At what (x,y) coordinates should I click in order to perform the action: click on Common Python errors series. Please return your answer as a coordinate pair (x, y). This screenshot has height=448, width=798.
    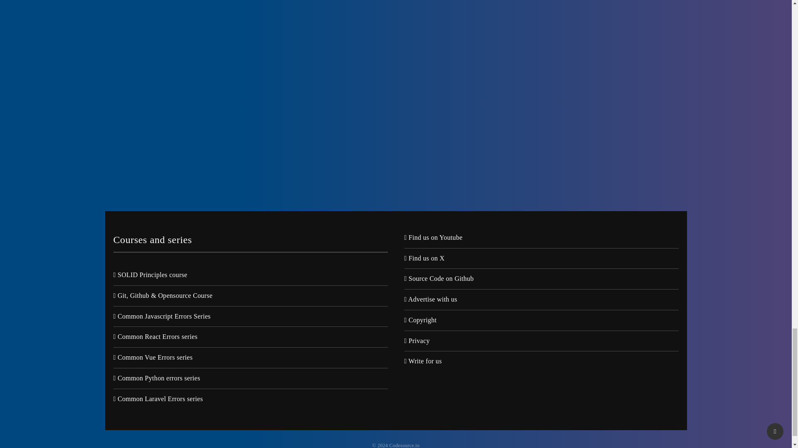
    Looking at the image, I should click on (156, 379).